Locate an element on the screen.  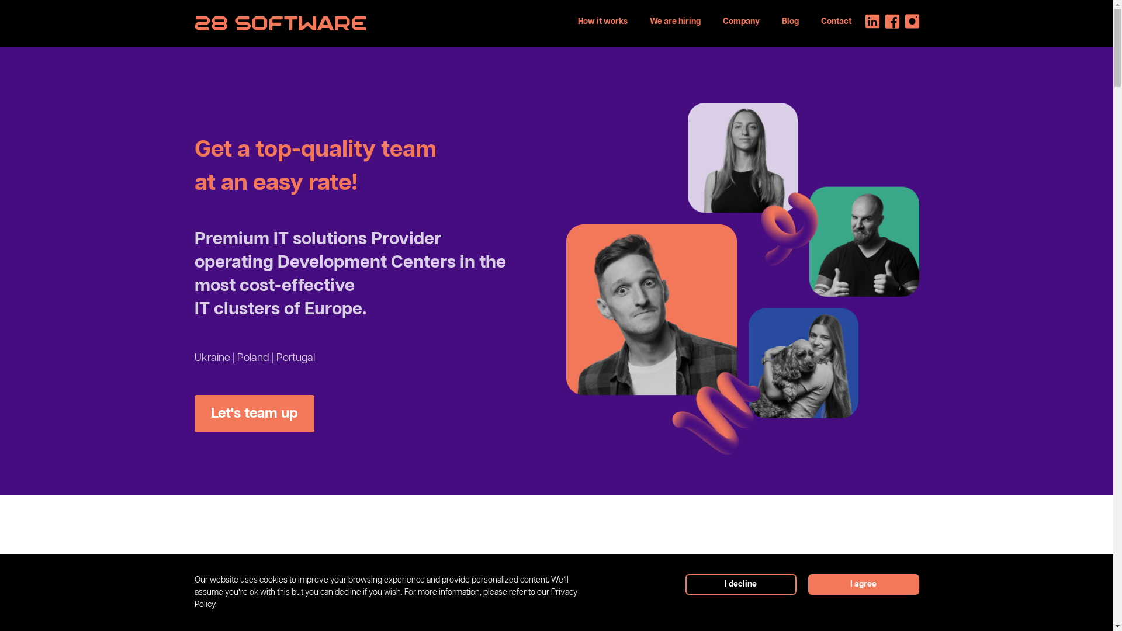
Blog is located at coordinates (790, 22).